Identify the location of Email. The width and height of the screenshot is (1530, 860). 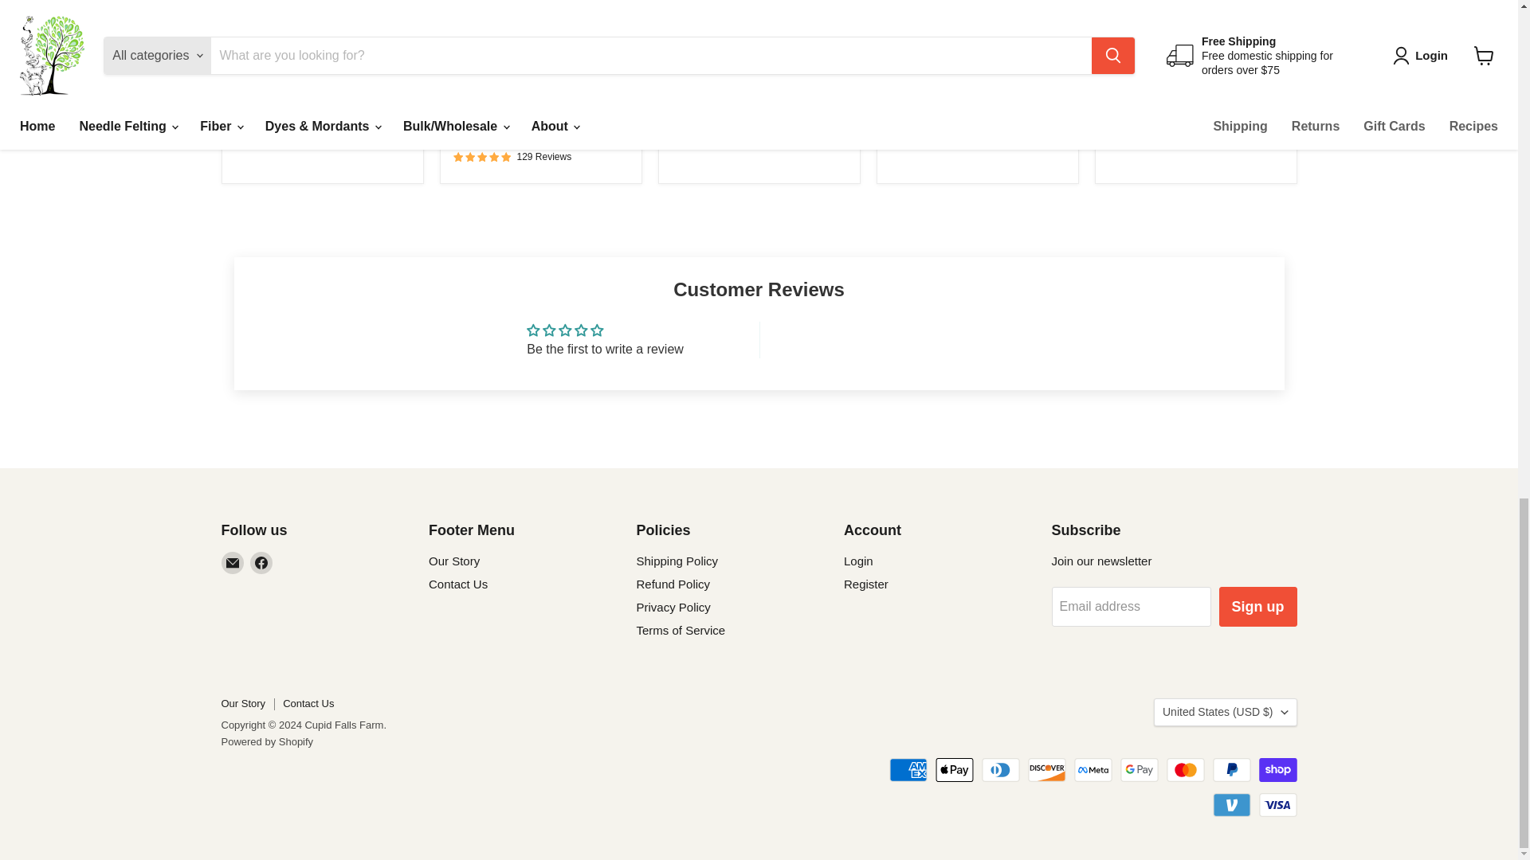
(233, 563).